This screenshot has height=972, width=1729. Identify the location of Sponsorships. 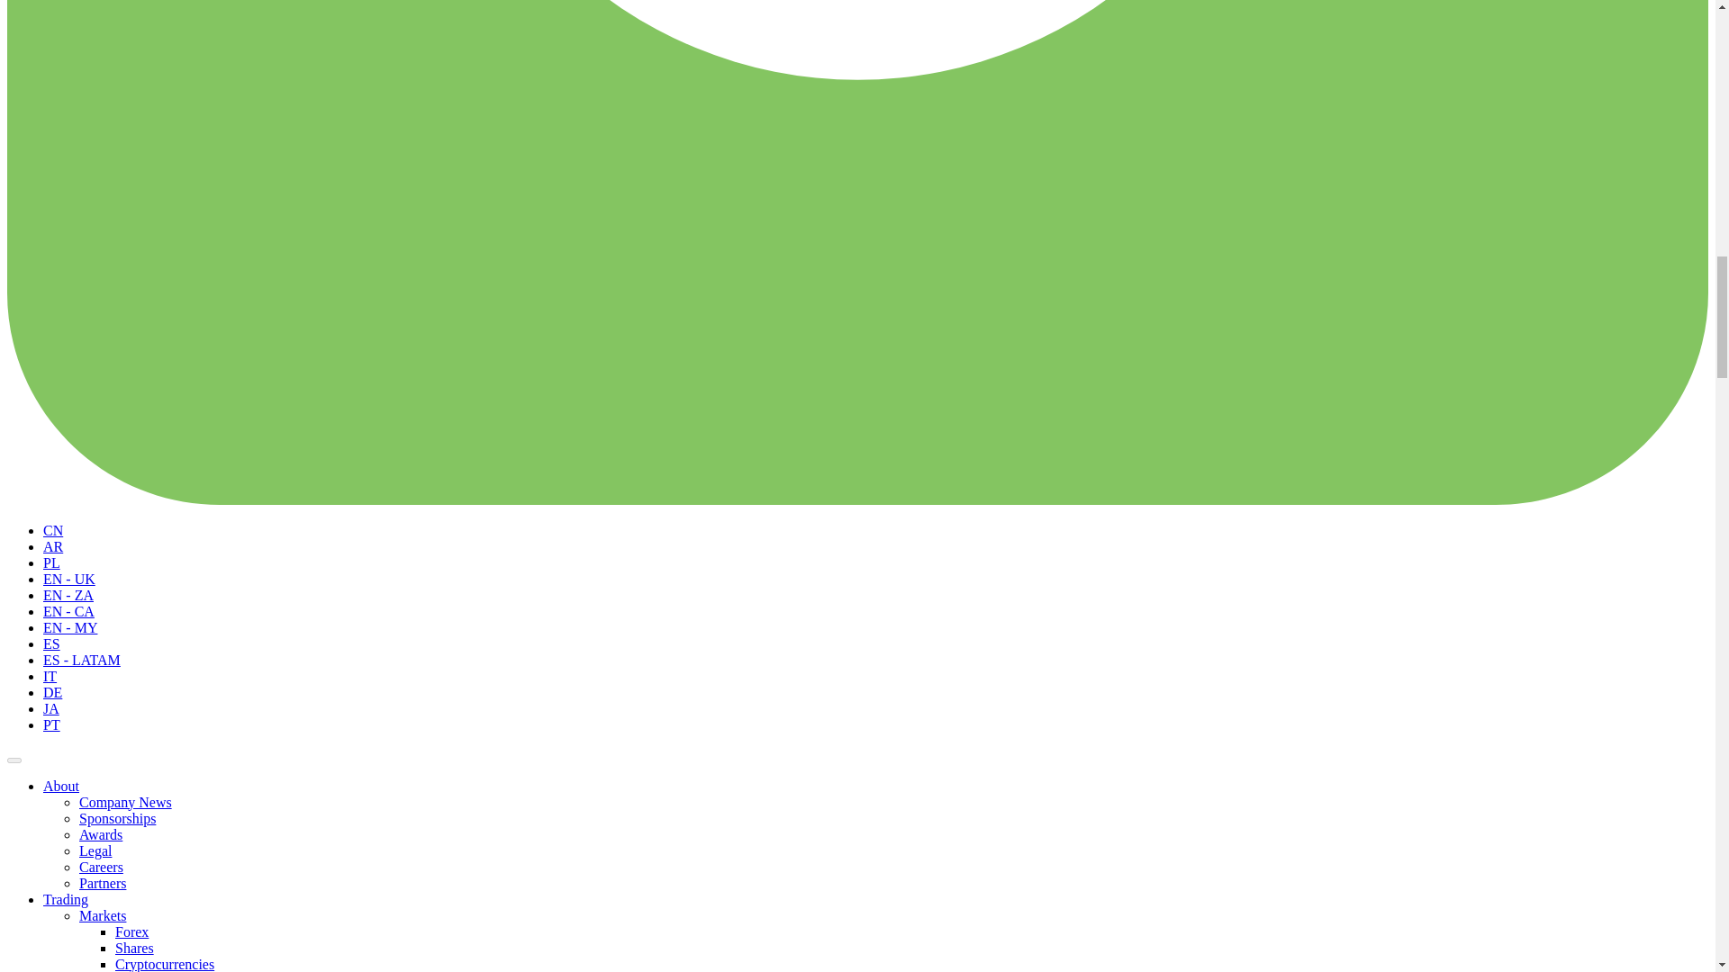
(117, 817).